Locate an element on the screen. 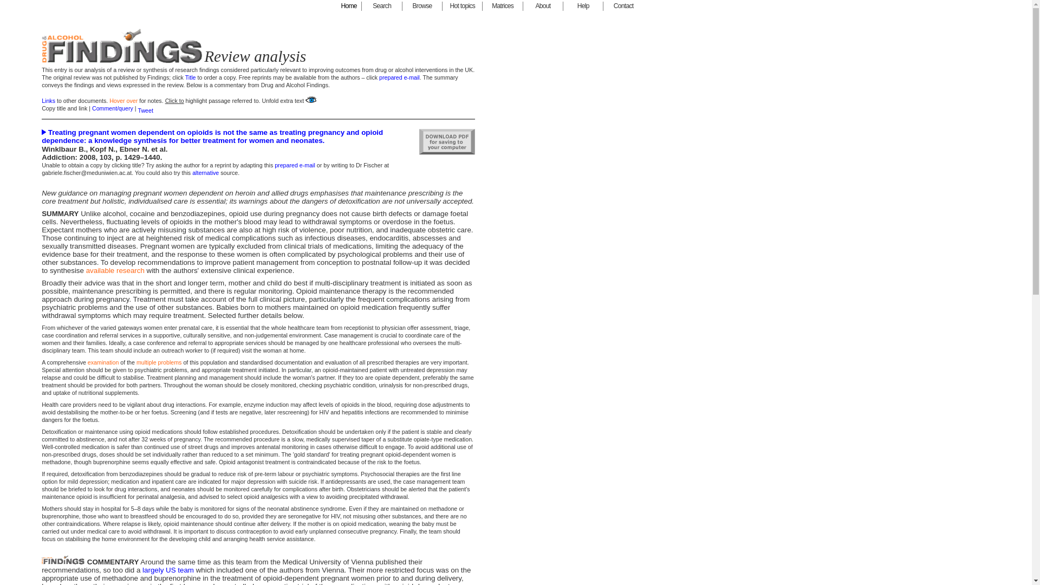  Seminal and key treatment research is located at coordinates (503, 6).